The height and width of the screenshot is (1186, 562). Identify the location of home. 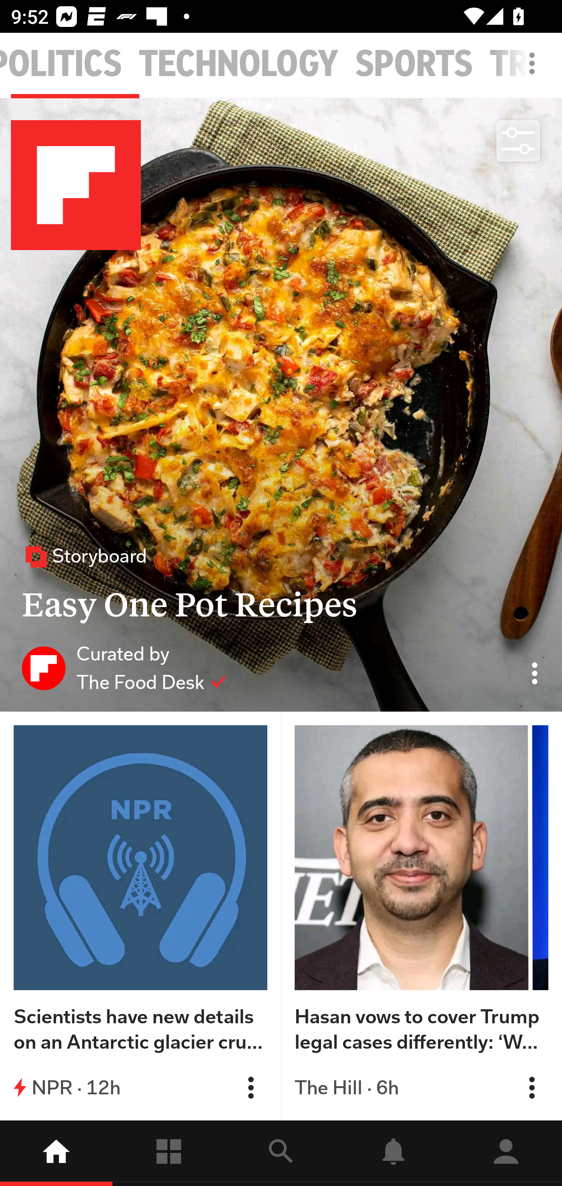
(56, 1153).